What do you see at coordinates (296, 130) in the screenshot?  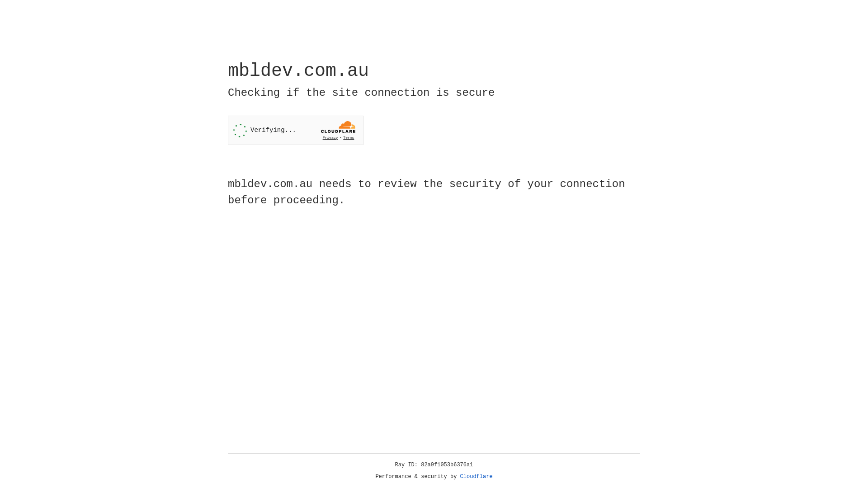 I see `Widget containing a Cloudflare security challenge` at bounding box center [296, 130].